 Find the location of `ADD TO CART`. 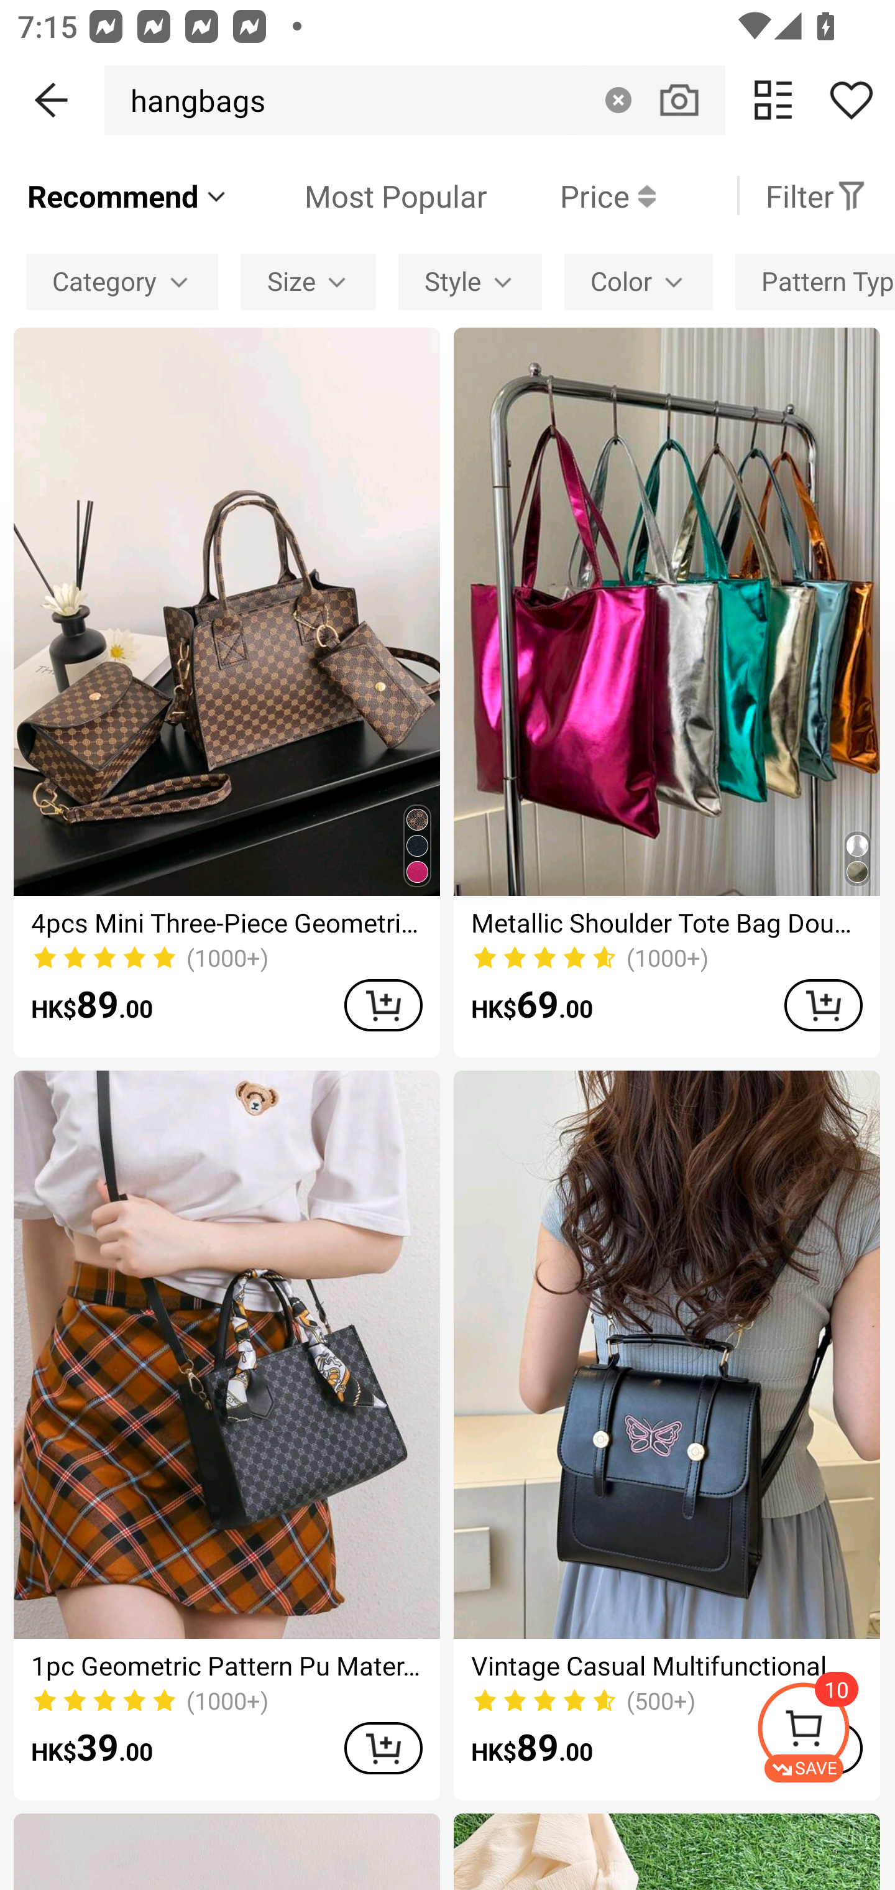

ADD TO CART is located at coordinates (383, 1748).